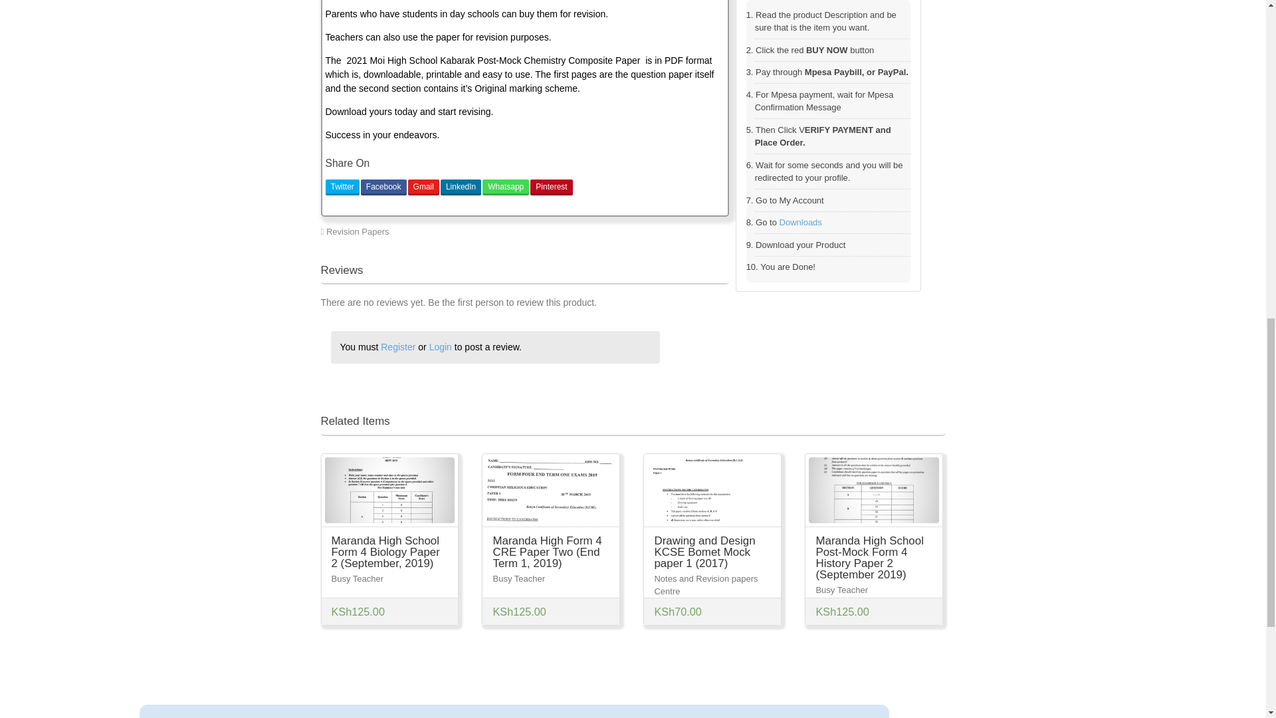 The image size is (1276, 718). I want to click on Whatsapp, so click(505, 187).